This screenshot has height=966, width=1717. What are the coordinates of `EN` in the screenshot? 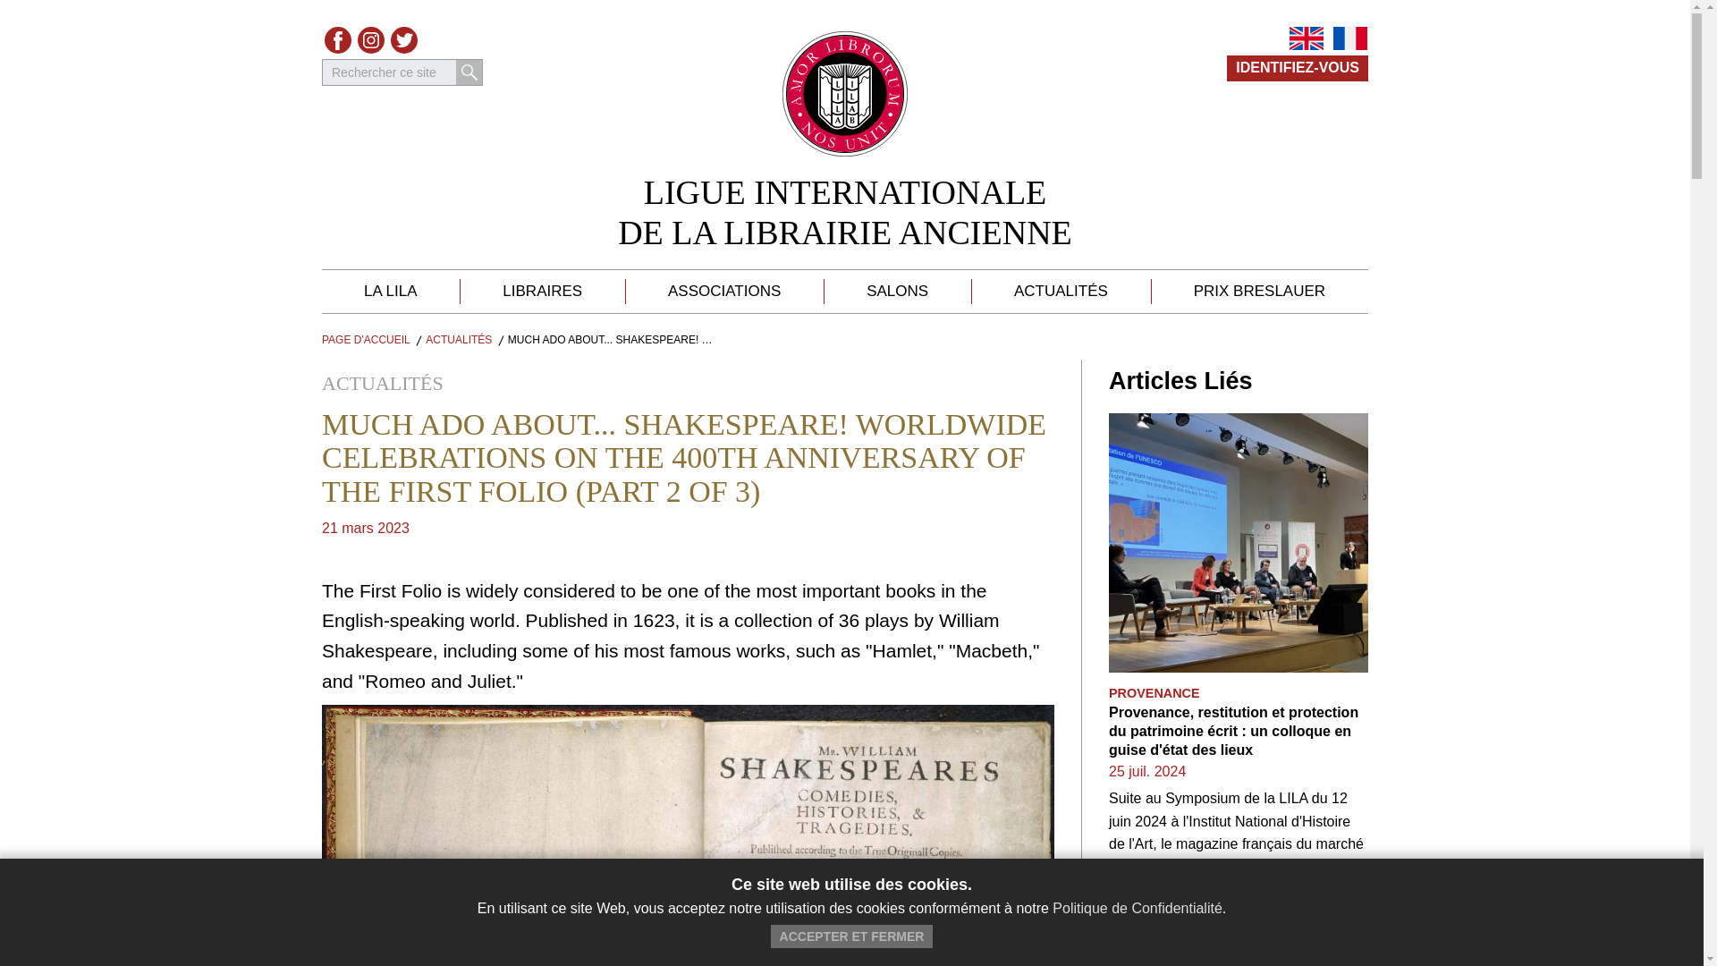 It's located at (1306, 38).